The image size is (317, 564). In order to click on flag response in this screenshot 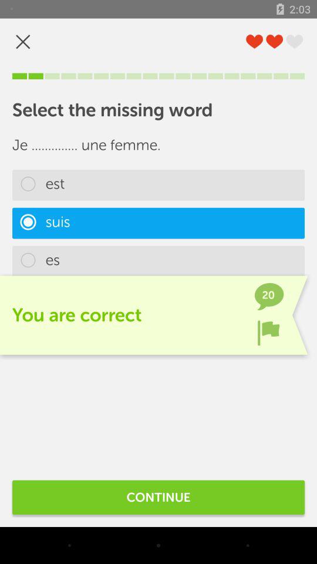, I will do `click(268, 333)`.